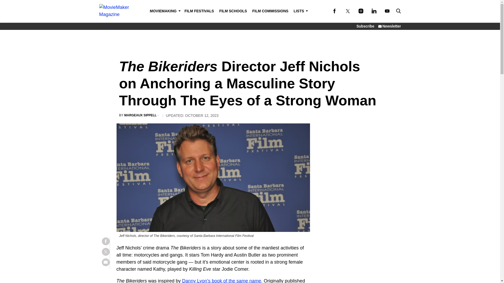 Image resolution: width=504 pixels, height=283 pixels. Describe the element at coordinates (106, 252) in the screenshot. I see `Share on Twitter` at that location.